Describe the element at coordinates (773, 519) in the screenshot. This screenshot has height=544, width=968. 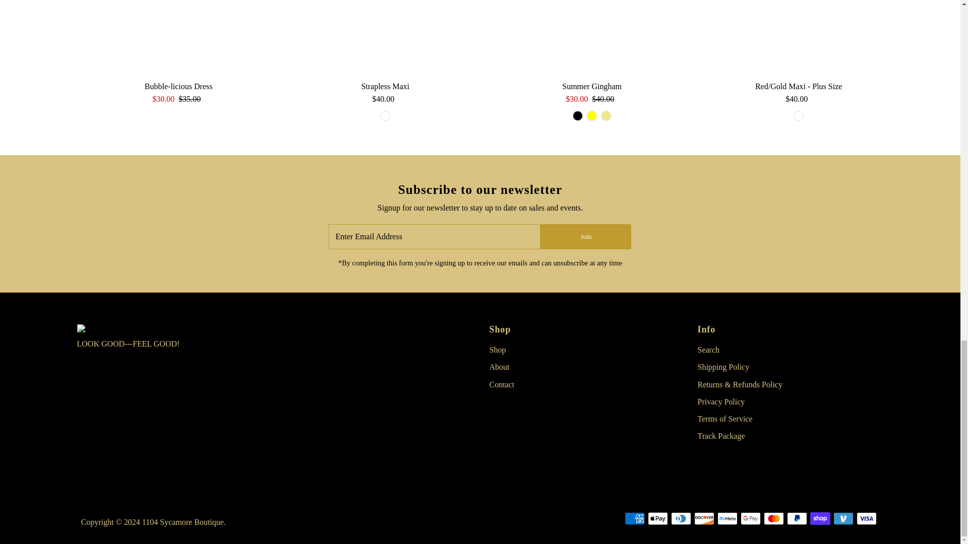
I see `Mastercard` at that location.